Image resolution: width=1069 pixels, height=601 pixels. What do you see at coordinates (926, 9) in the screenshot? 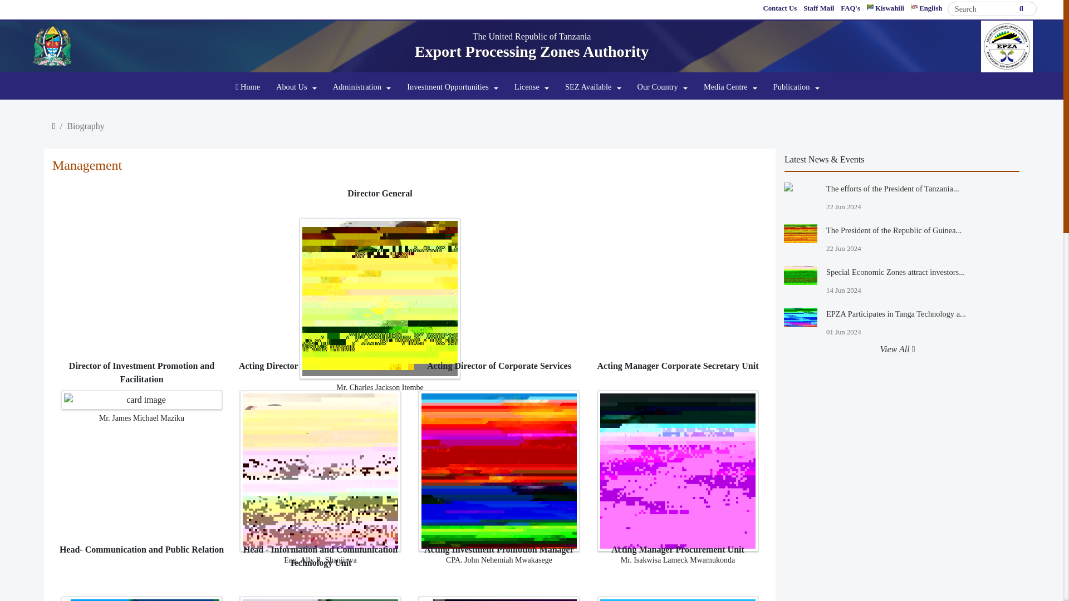
I see `Switch Language to English` at bounding box center [926, 9].